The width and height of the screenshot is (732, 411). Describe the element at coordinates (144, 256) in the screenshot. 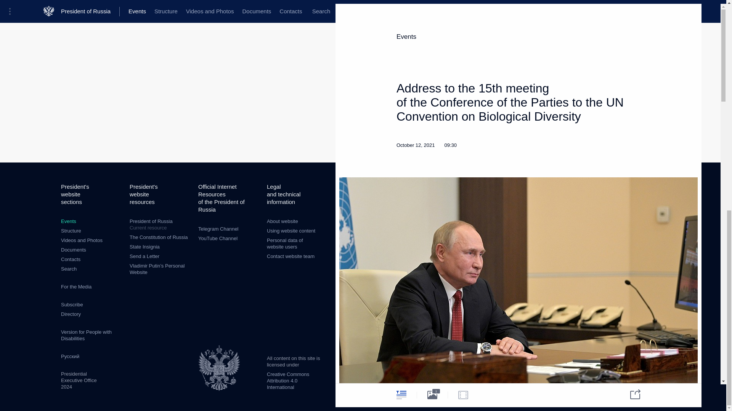

I see `YouTube Channel` at that location.